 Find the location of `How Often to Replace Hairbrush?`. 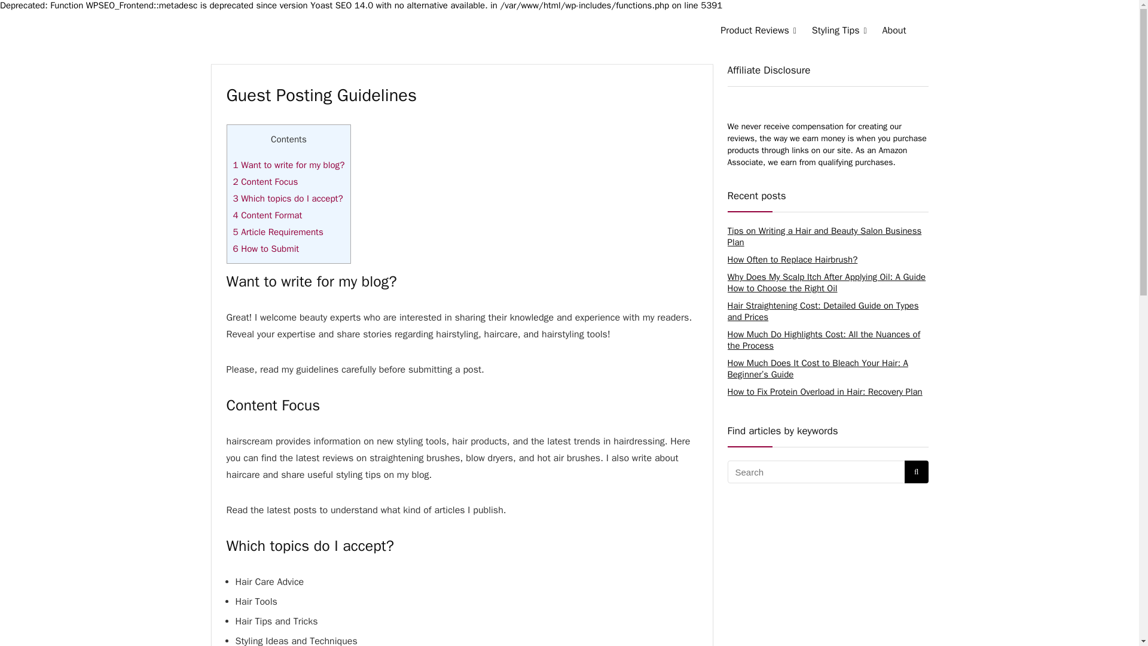

How Often to Replace Hairbrush? is located at coordinates (792, 260).